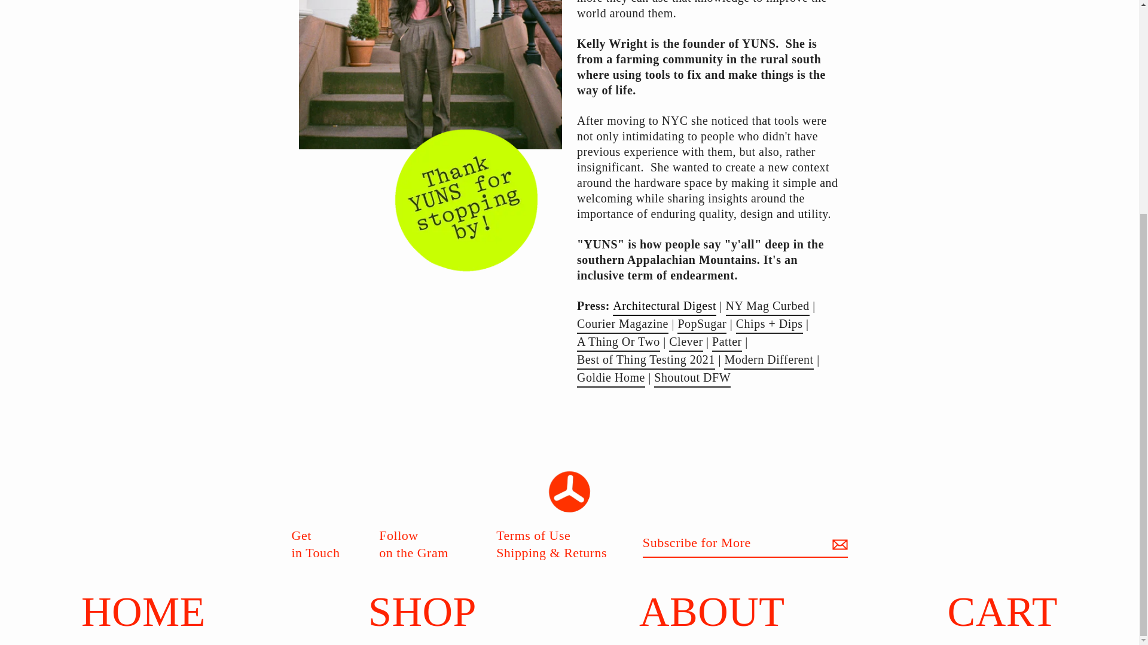 This screenshot has width=1148, height=645. What do you see at coordinates (329, 551) in the screenshot?
I see `HOME` at bounding box center [329, 551].